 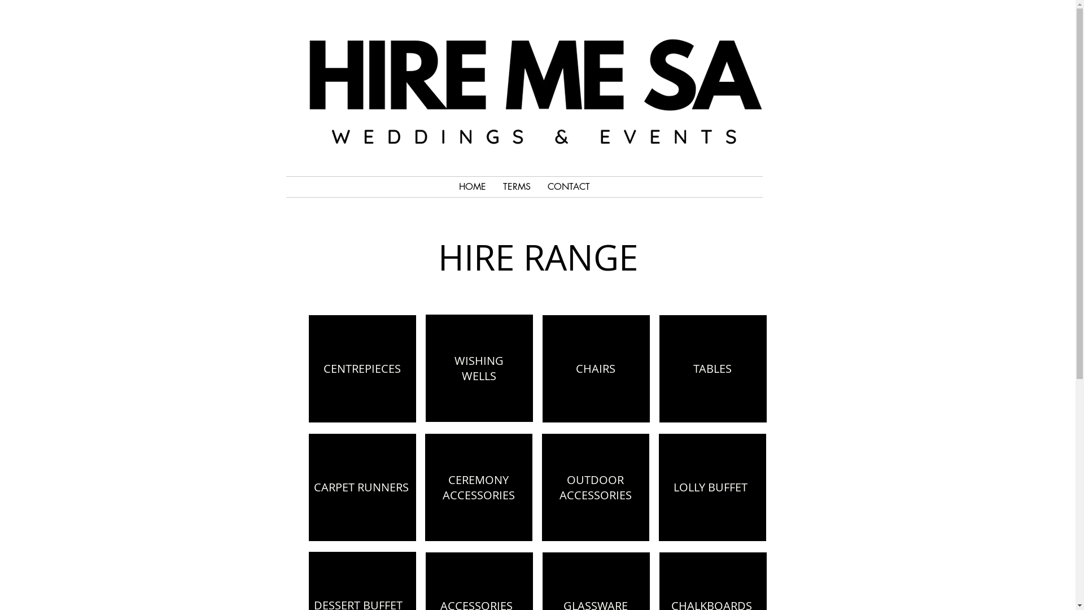 I want to click on OUTDOOR ACCESSORIES, so click(x=595, y=488).